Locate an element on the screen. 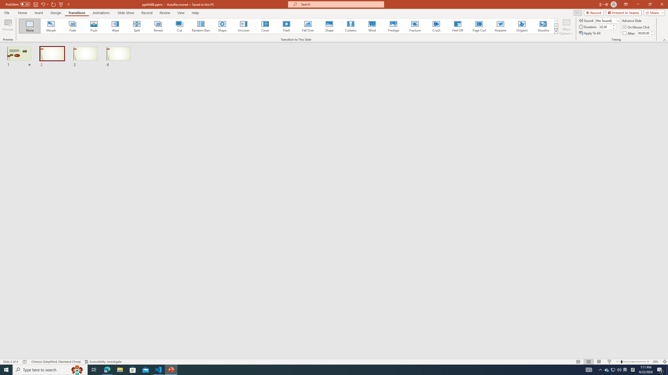 Image resolution: width=668 pixels, height=375 pixels. Crush is located at coordinates (436, 26).